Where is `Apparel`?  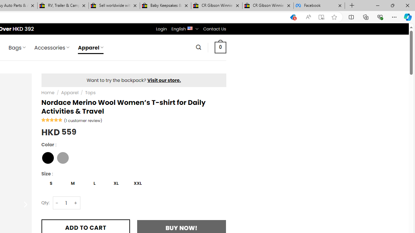
Apparel is located at coordinates (70, 93).